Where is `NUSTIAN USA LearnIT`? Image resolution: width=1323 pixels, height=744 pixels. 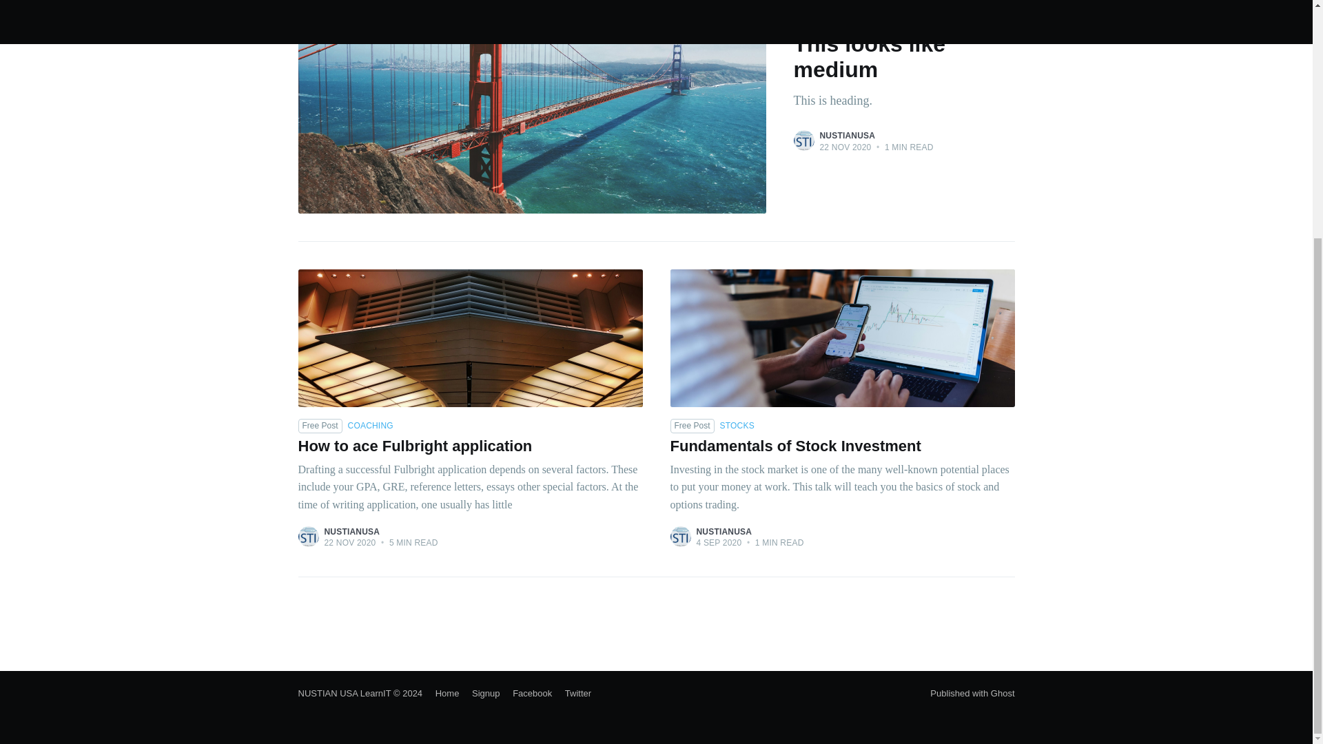
NUSTIAN USA LearnIT is located at coordinates (344, 693).